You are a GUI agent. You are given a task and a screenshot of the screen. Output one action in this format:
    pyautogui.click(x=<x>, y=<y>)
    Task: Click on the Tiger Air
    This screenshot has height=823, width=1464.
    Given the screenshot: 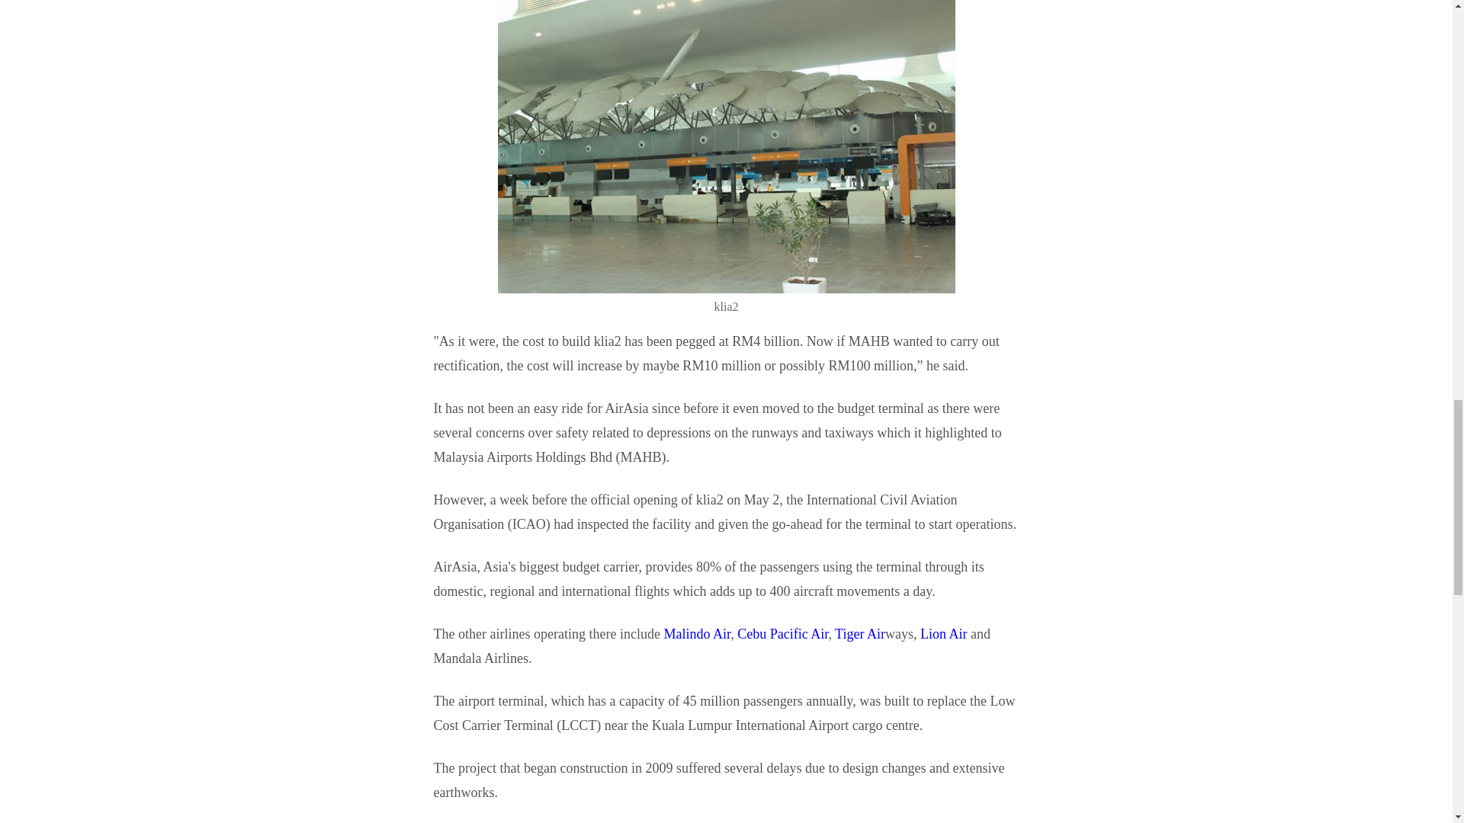 What is the action you would take?
    pyautogui.click(x=860, y=634)
    